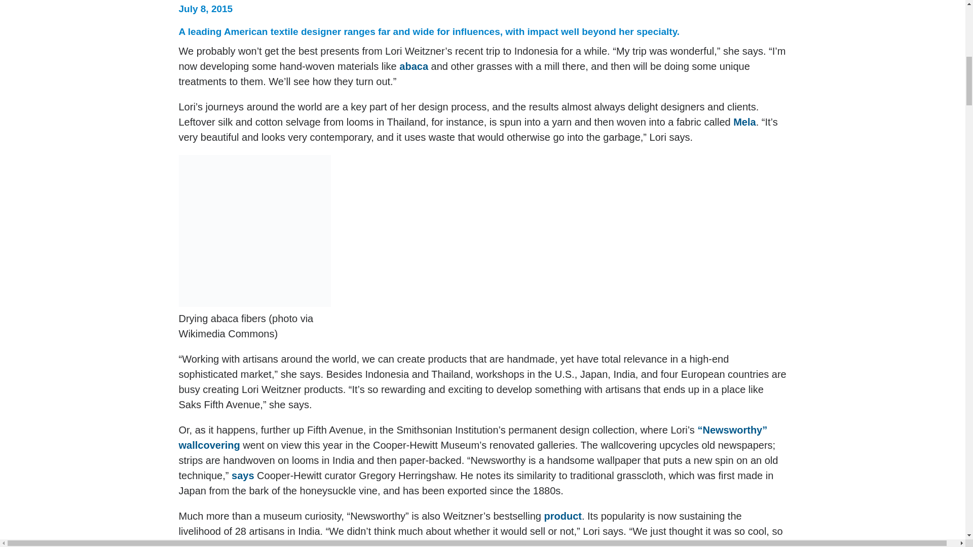  I want to click on Back to Top, so click(13, 15).